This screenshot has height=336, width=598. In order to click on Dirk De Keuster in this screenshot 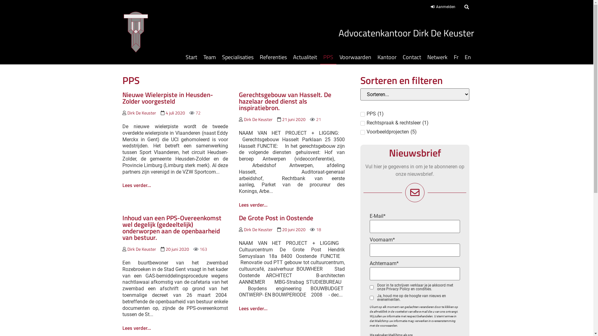, I will do `click(258, 229)`.